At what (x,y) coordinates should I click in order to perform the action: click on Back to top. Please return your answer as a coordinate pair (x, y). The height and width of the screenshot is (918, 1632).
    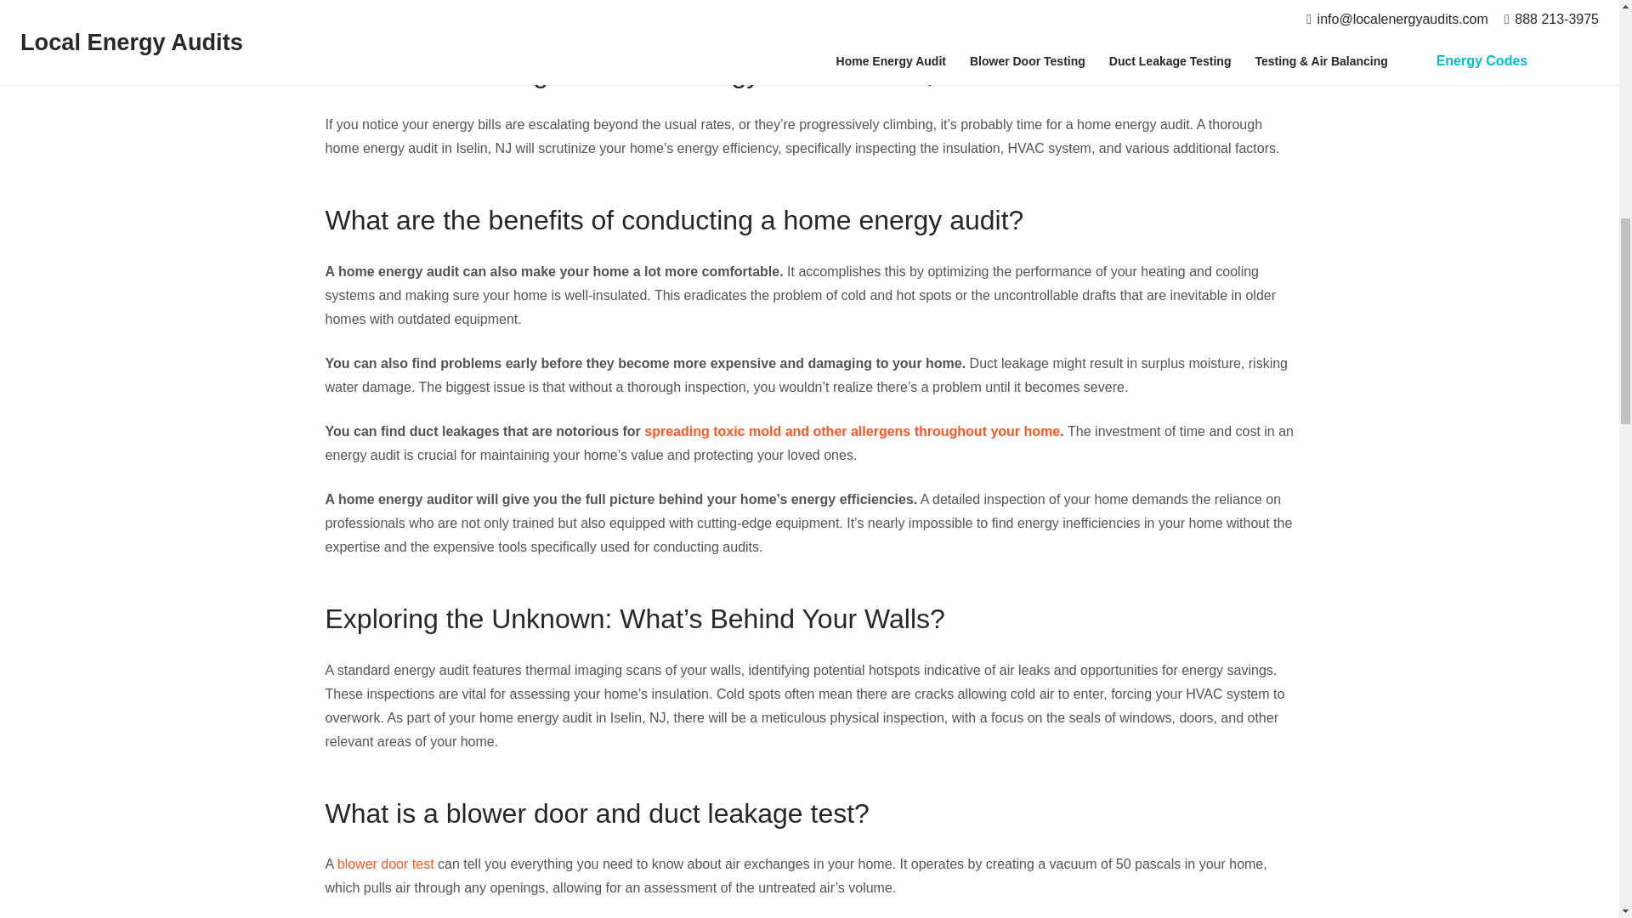
    Looking at the image, I should click on (1584, 34).